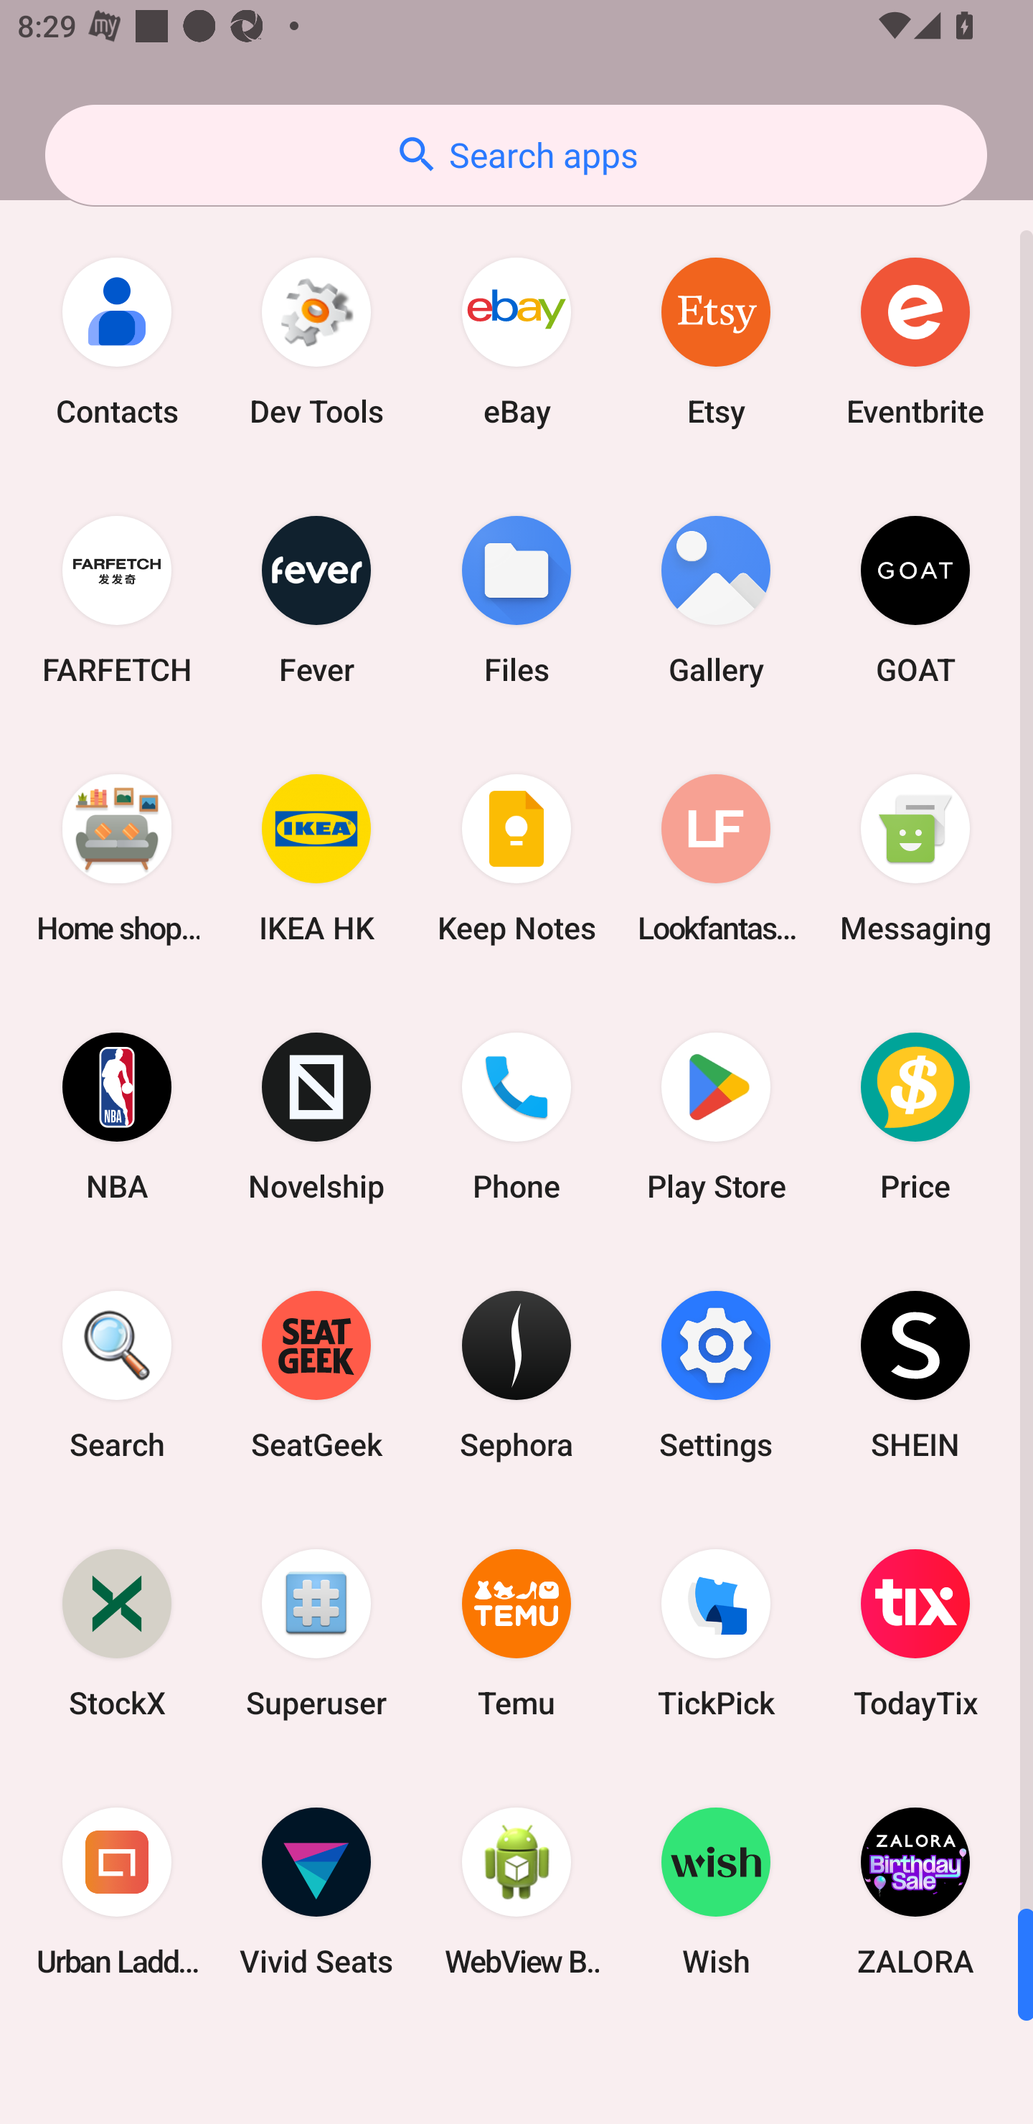  Describe the element at coordinates (316, 600) in the screenshot. I see `Fever` at that location.